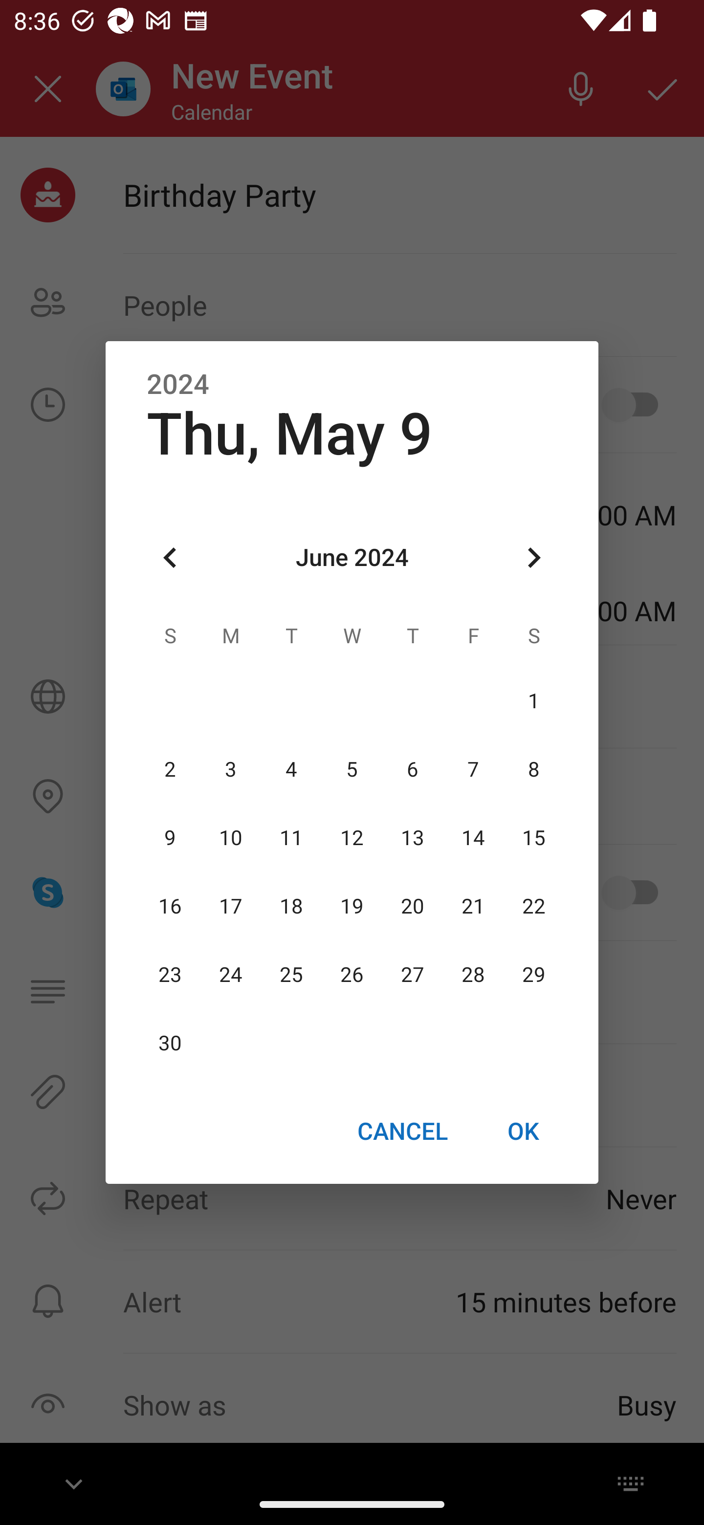 This screenshot has height=1525, width=704. What do you see at coordinates (473, 906) in the screenshot?
I see `21 21 June 2024` at bounding box center [473, 906].